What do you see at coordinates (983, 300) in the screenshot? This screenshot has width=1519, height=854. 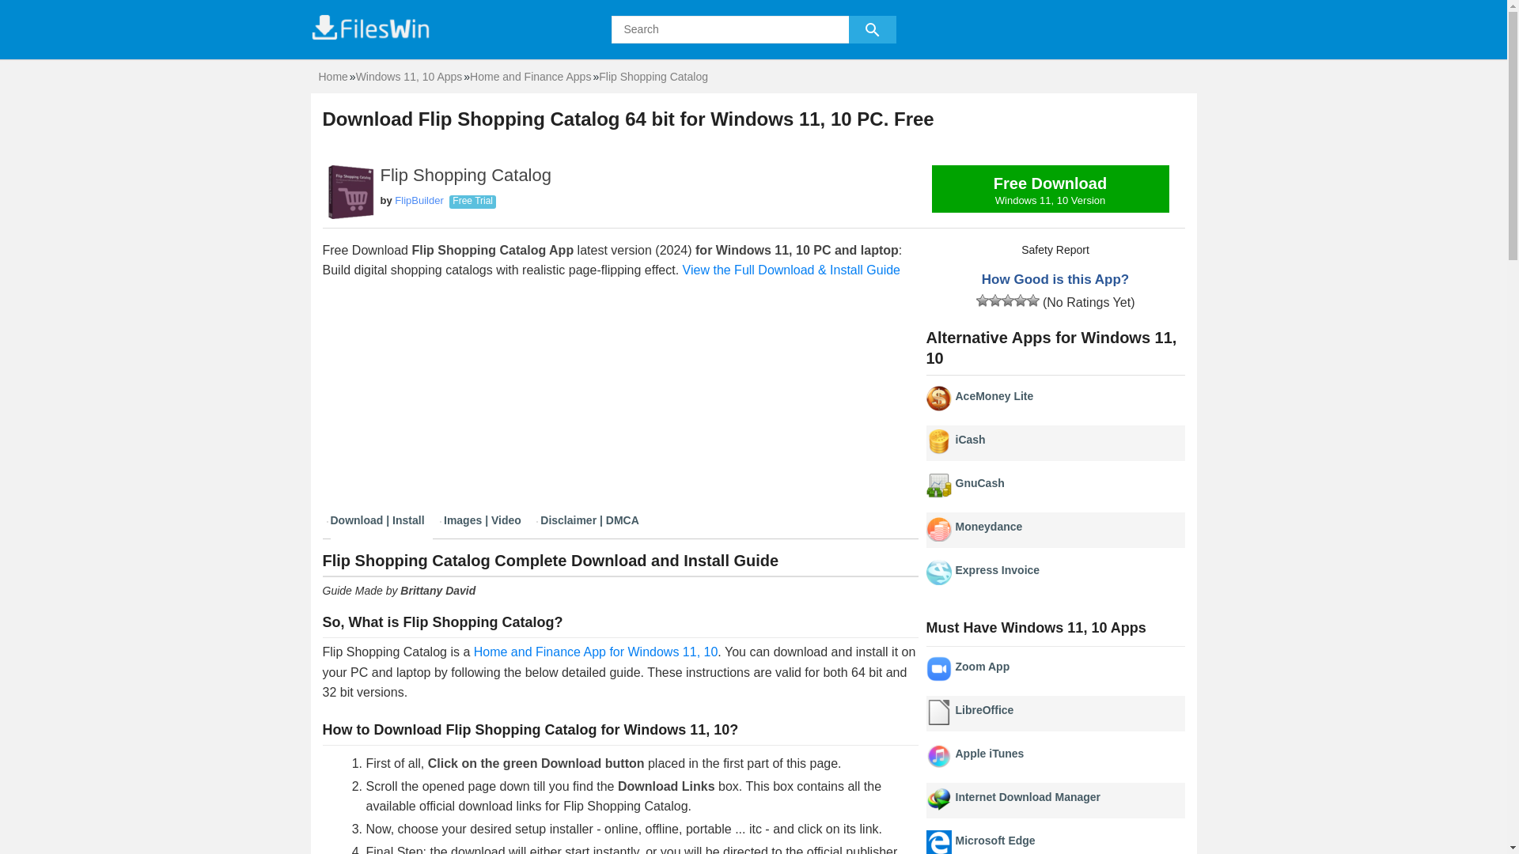 I see `Safety Report` at bounding box center [983, 300].